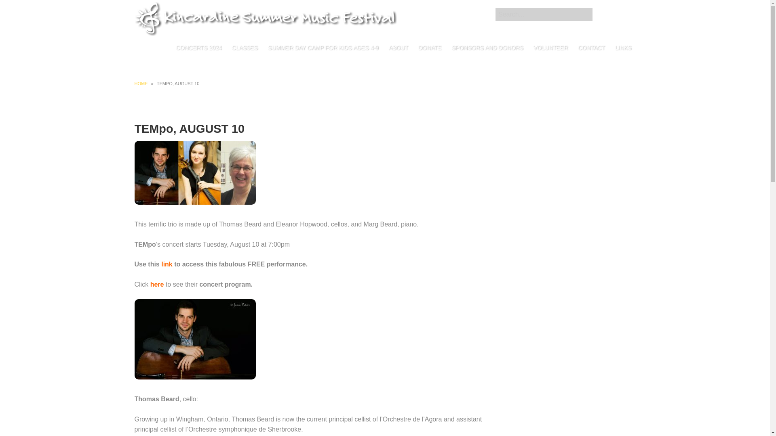 This screenshot has width=776, height=436. What do you see at coordinates (141, 83) in the screenshot?
I see `HOME` at bounding box center [141, 83].